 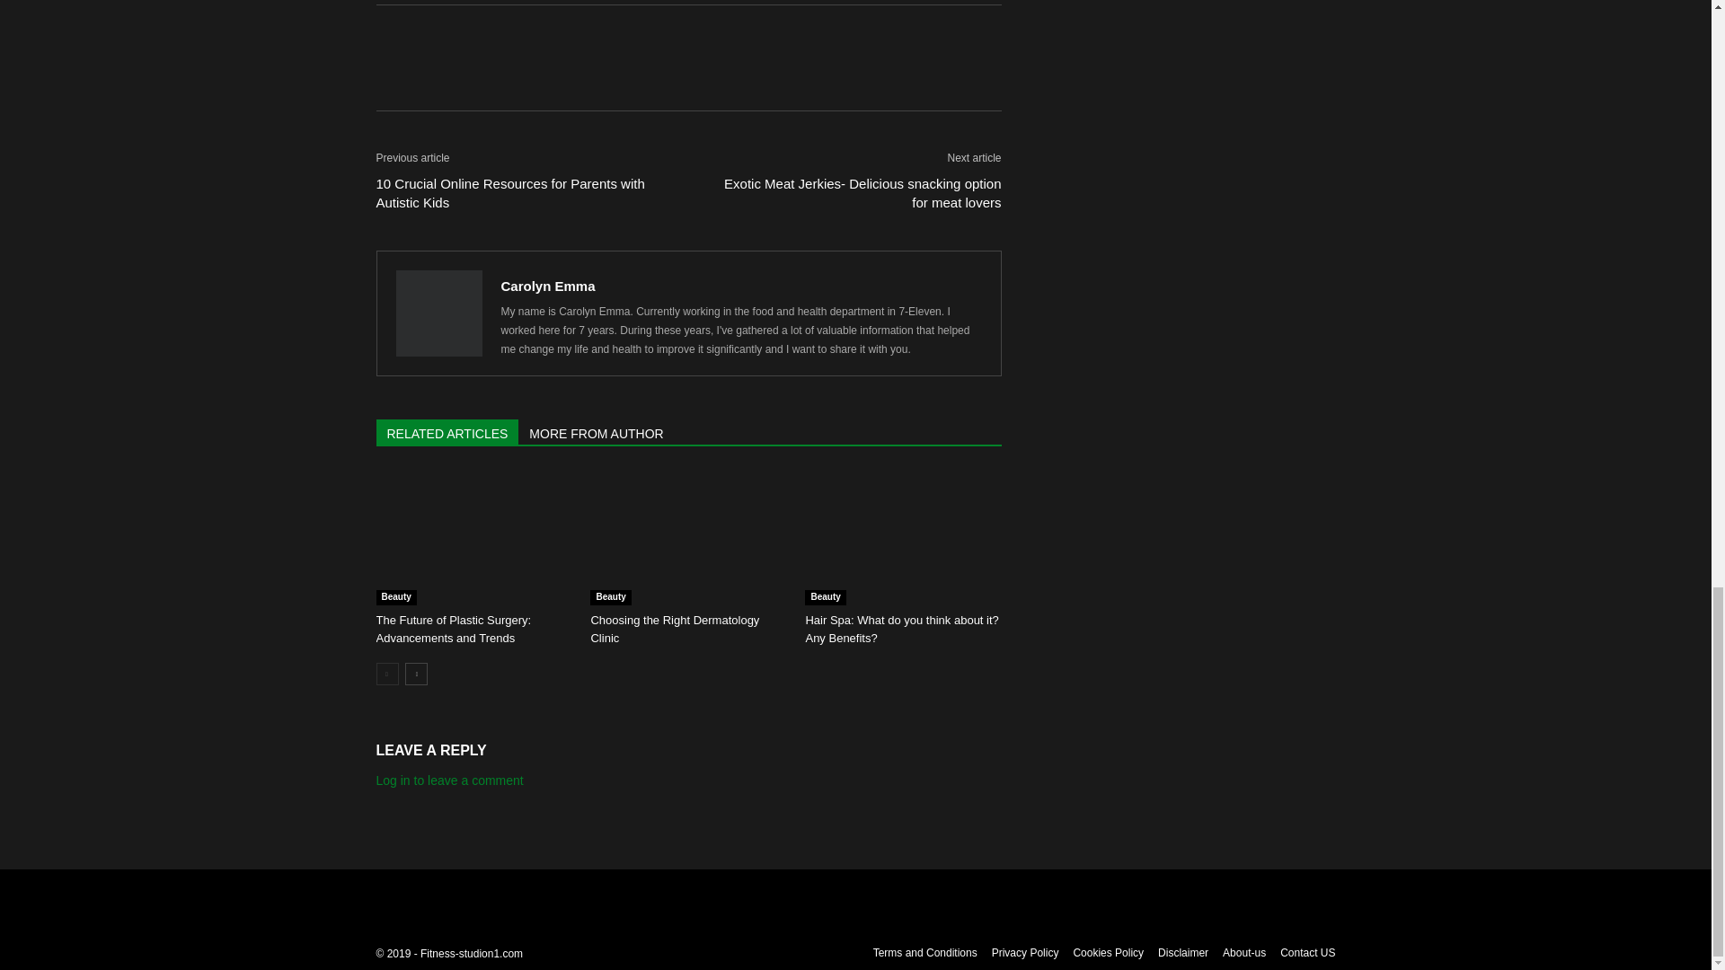 I want to click on 10 Crucial Online Resources for Parents with Autistic Kids, so click(x=521, y=193).